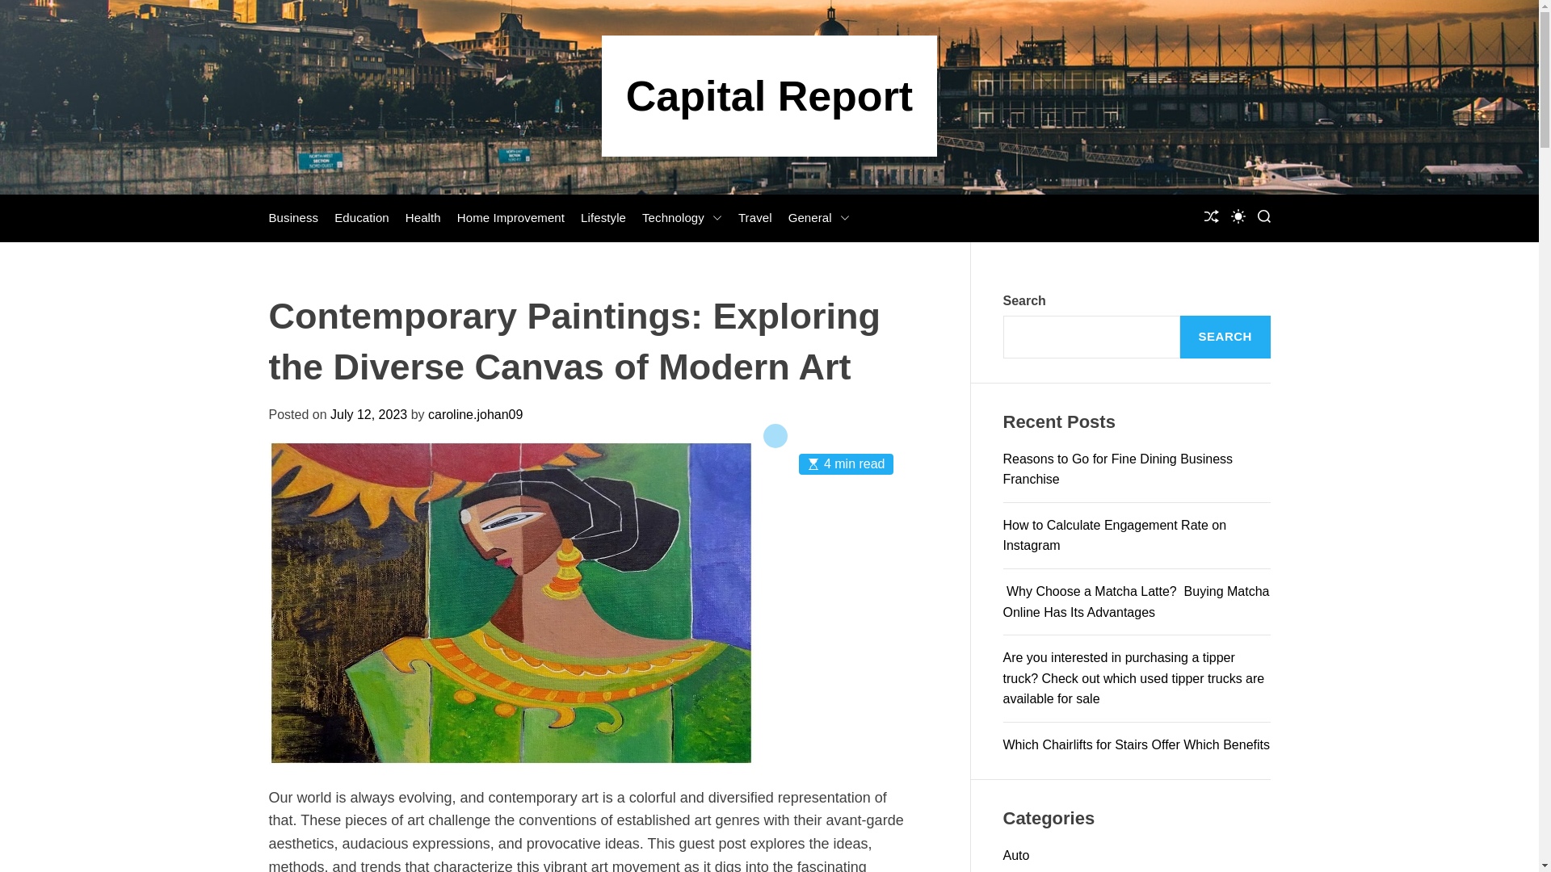 This screenshot has height=872, width=1551. What do you see at coordinates (603, 218) in the screenshot?
I see `Lifestyle` at bounding box center [603, 218].